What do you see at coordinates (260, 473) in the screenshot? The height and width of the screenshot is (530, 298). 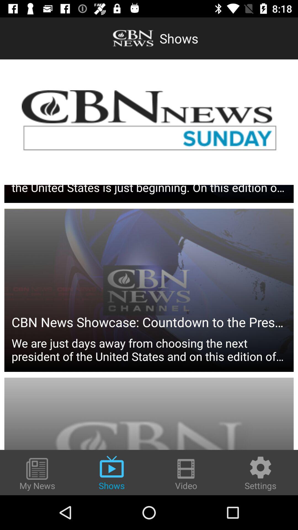 I see `turn off the item to the right of the video` at bounding box center [260, 473].